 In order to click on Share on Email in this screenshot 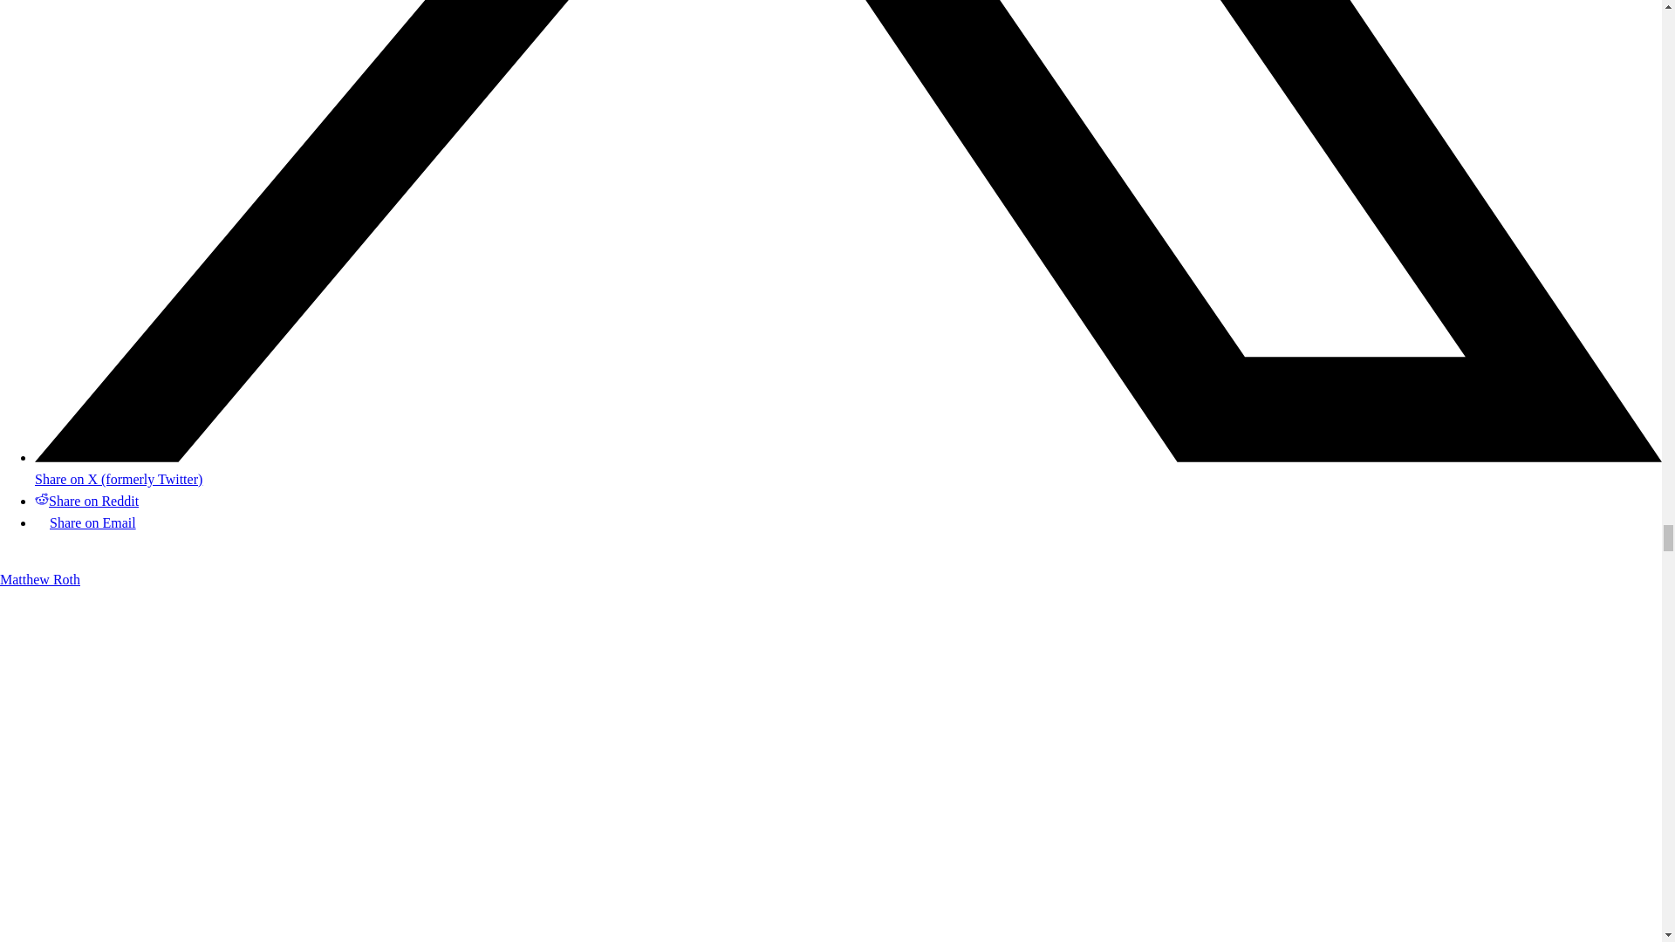, I will do `click(85, 522)`.